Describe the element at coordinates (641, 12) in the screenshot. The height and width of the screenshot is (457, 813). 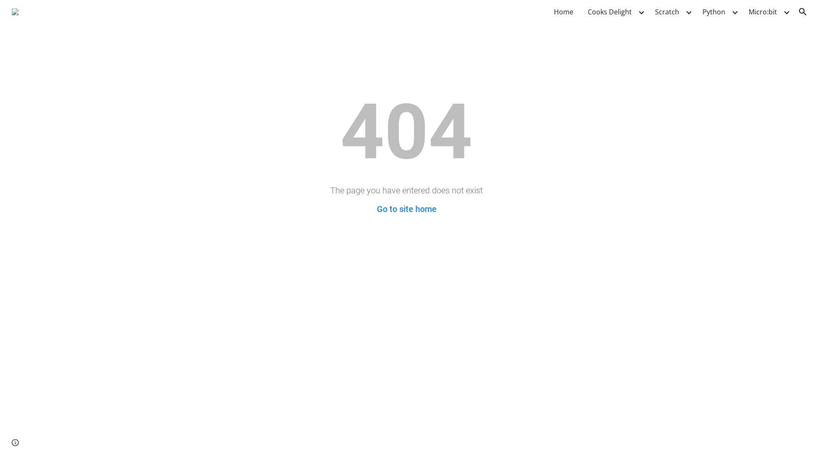
I see `Expand/Collapse` at that location.